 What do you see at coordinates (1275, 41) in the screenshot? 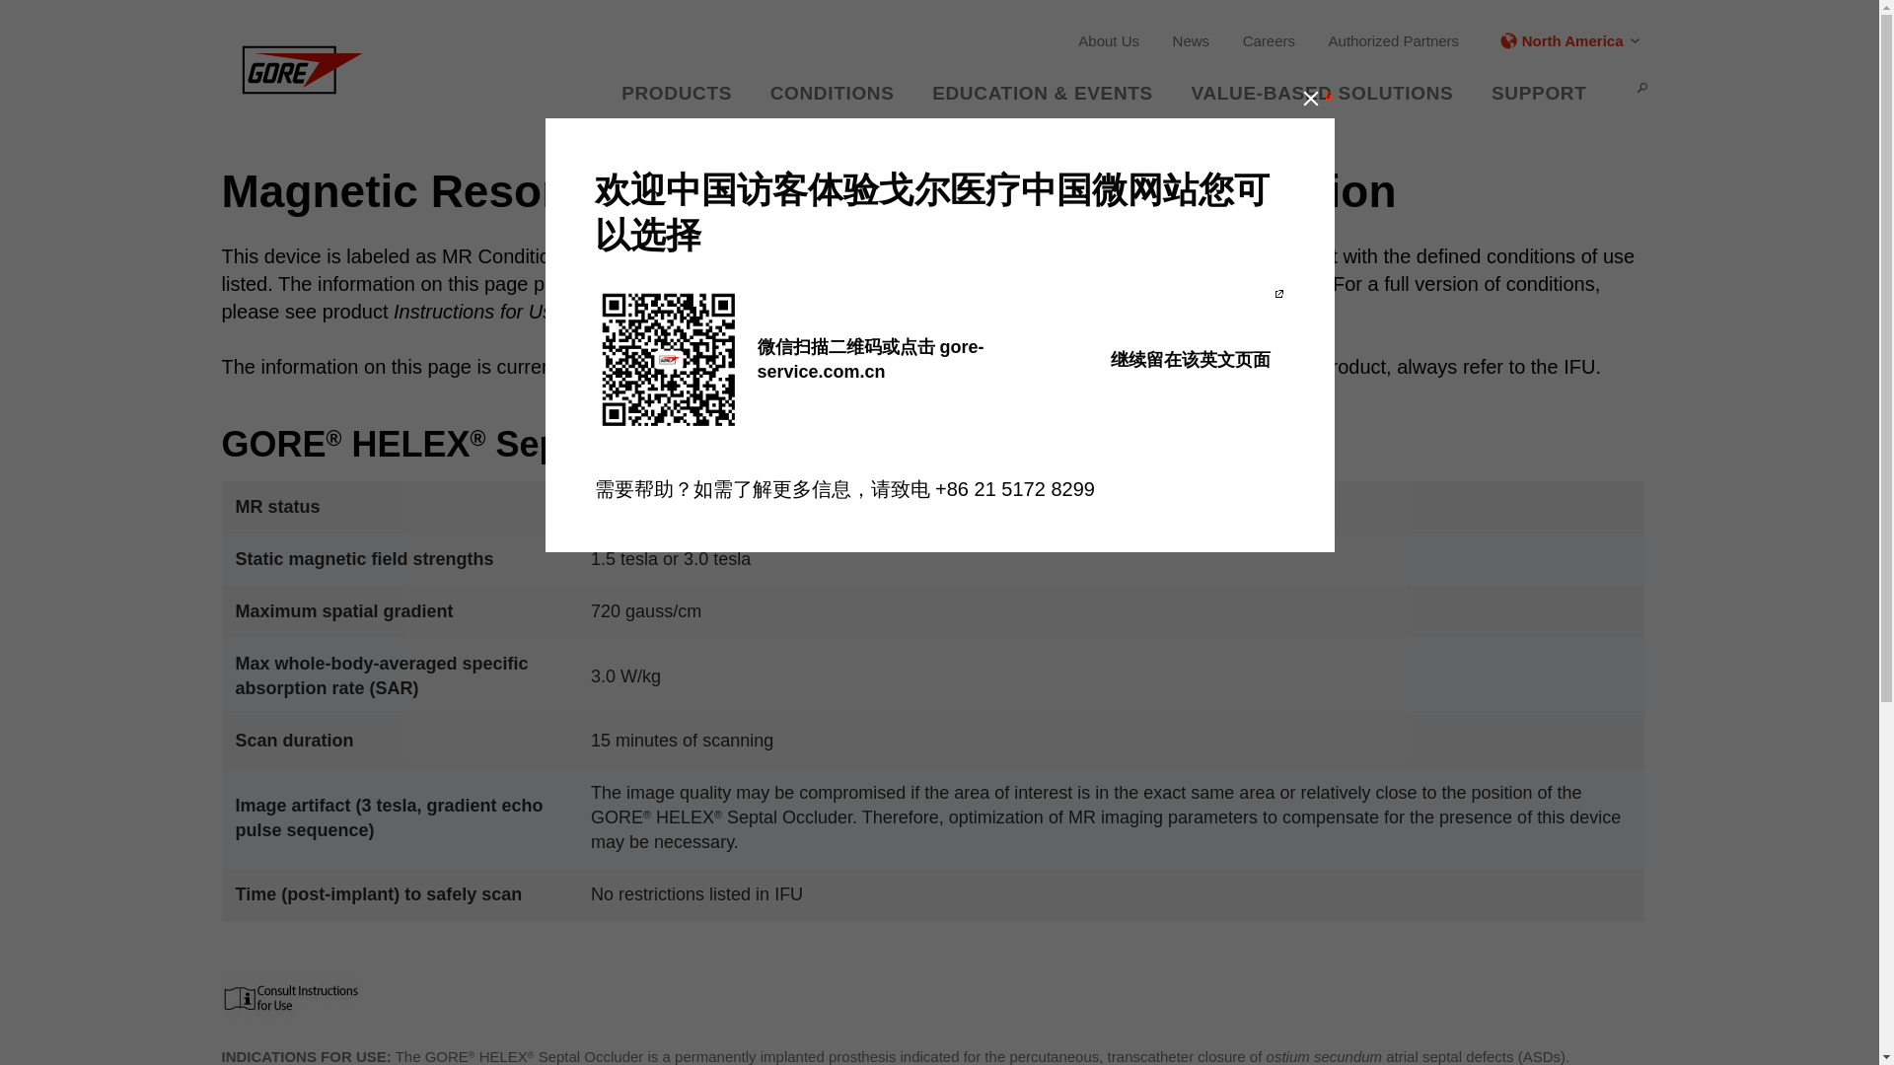
I see `Careers` at bounding box center [1275, 41].